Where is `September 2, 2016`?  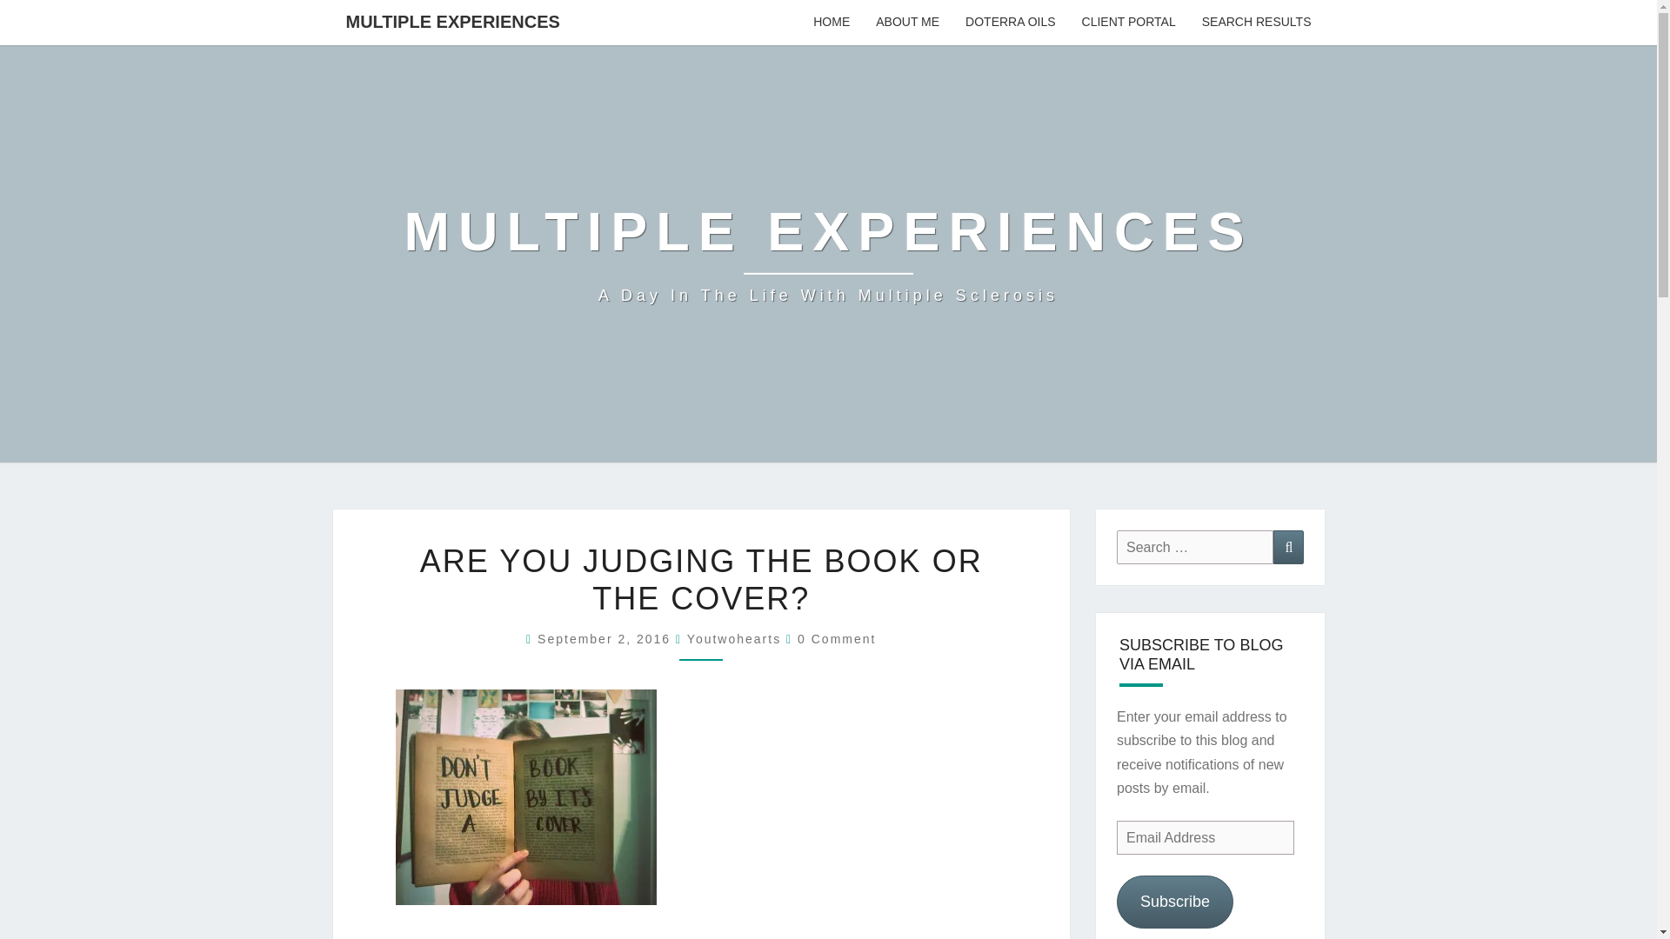 September 2, 2016 is located at coordinates (607, 638).